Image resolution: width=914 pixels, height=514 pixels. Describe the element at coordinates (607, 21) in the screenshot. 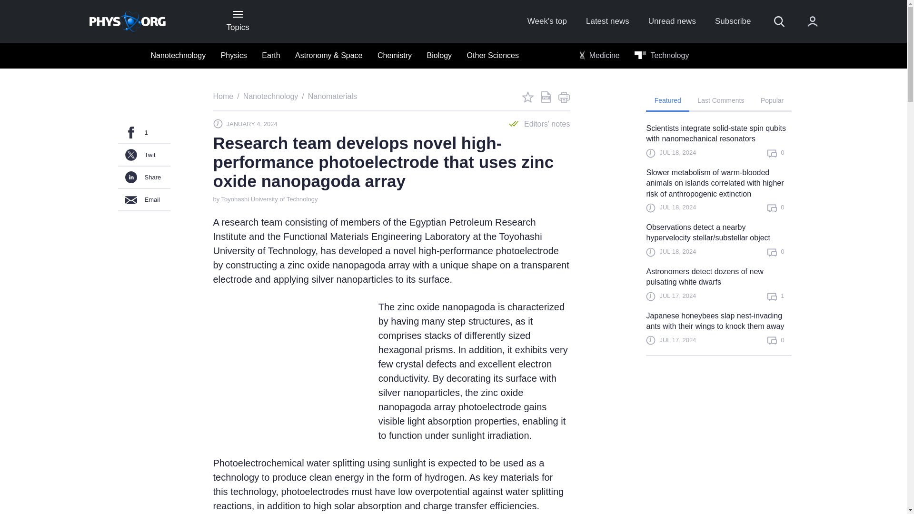

I see `Latest news` at that location.